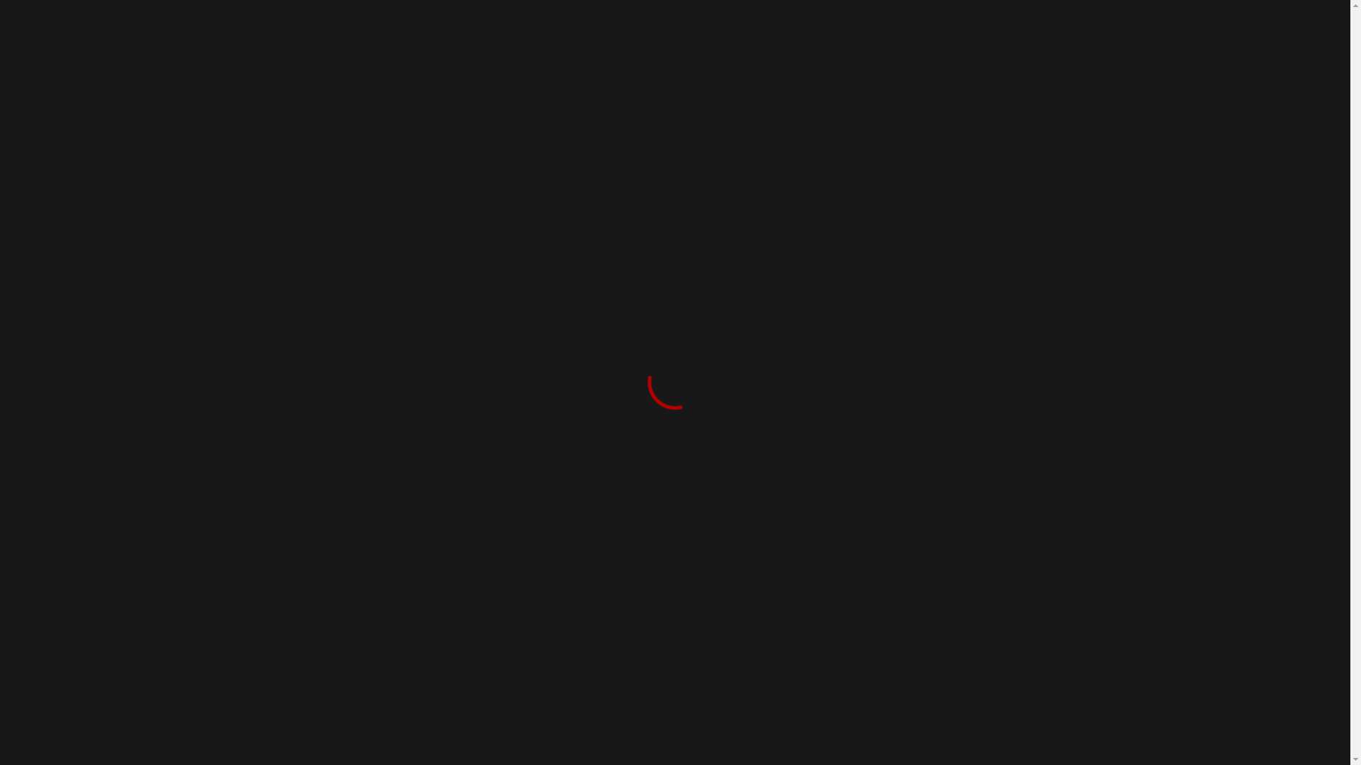 Image resolution: width=1361 pixels, height=765 pixels. Describe the element at coordinates (1011, 21) in the screenshot. I see `Link to facebook` at that location.